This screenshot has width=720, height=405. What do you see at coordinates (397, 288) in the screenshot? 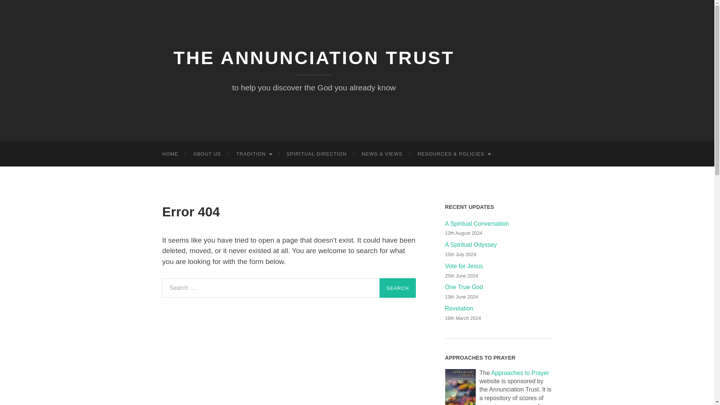
I see `Search` at bounding box center [397, 288].